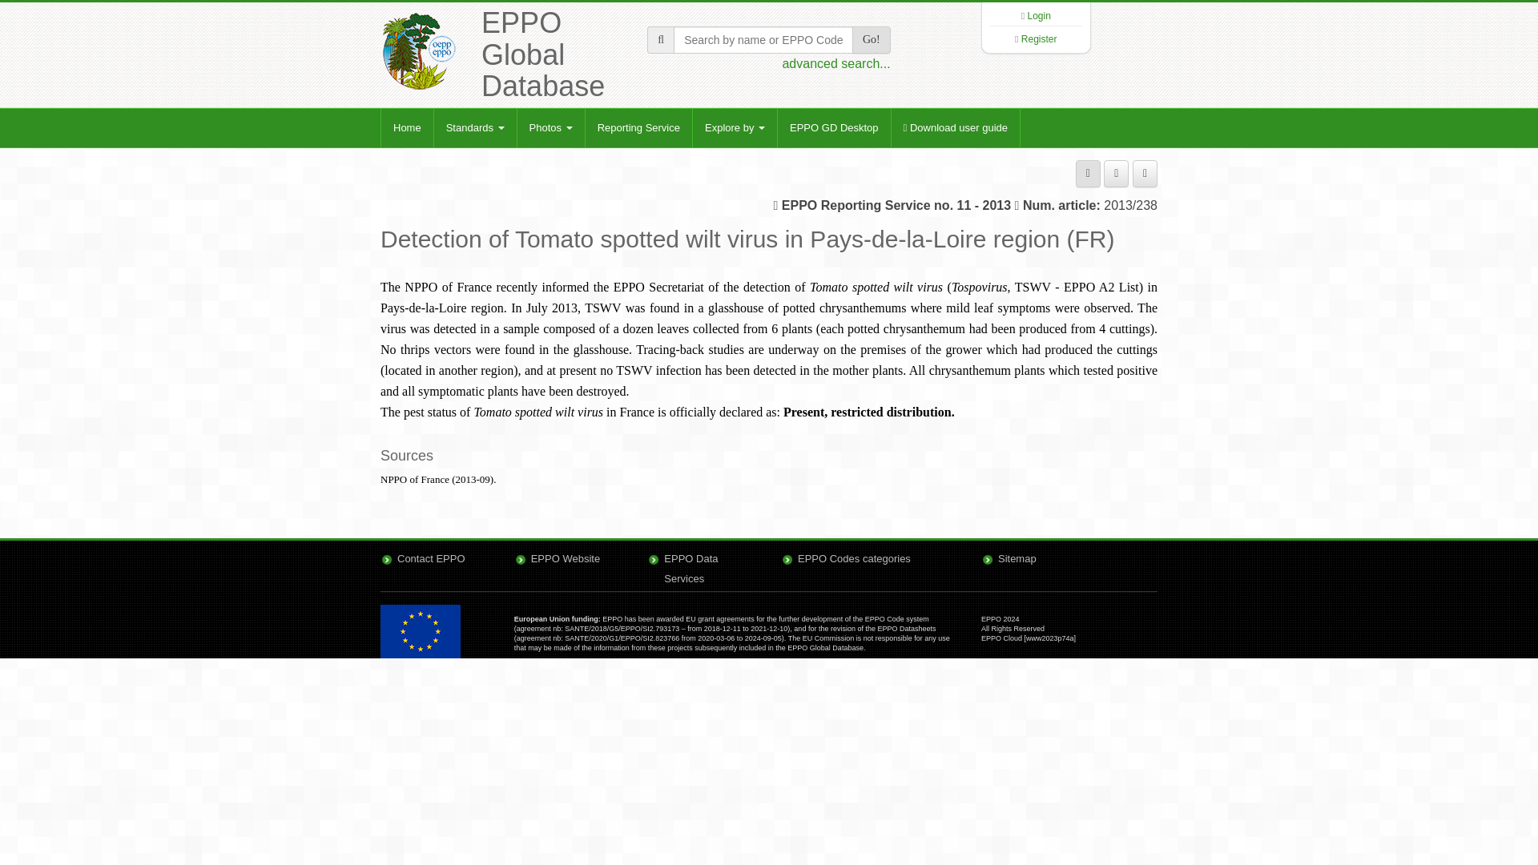 This screenshot has width=1538, height=865. Describe the element at coordinates (1088, 173) in the screenshot. I see `Print` at that location.